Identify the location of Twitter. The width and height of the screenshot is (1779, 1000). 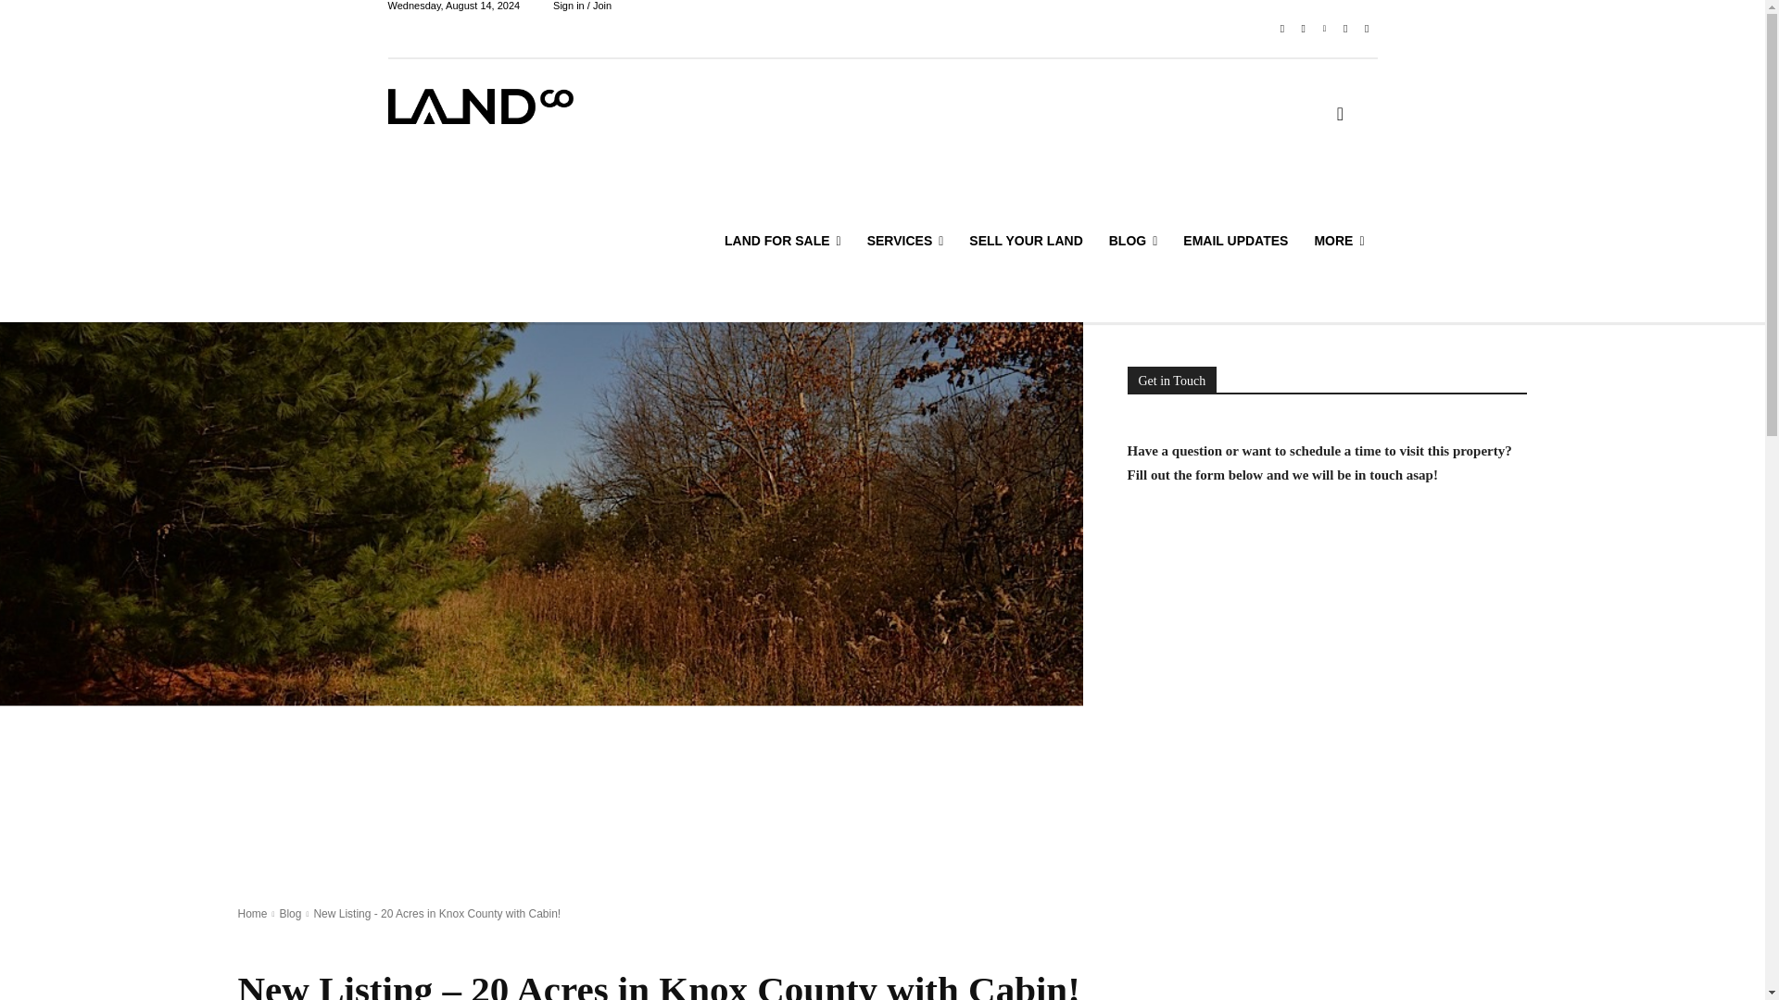
(1345, 30).